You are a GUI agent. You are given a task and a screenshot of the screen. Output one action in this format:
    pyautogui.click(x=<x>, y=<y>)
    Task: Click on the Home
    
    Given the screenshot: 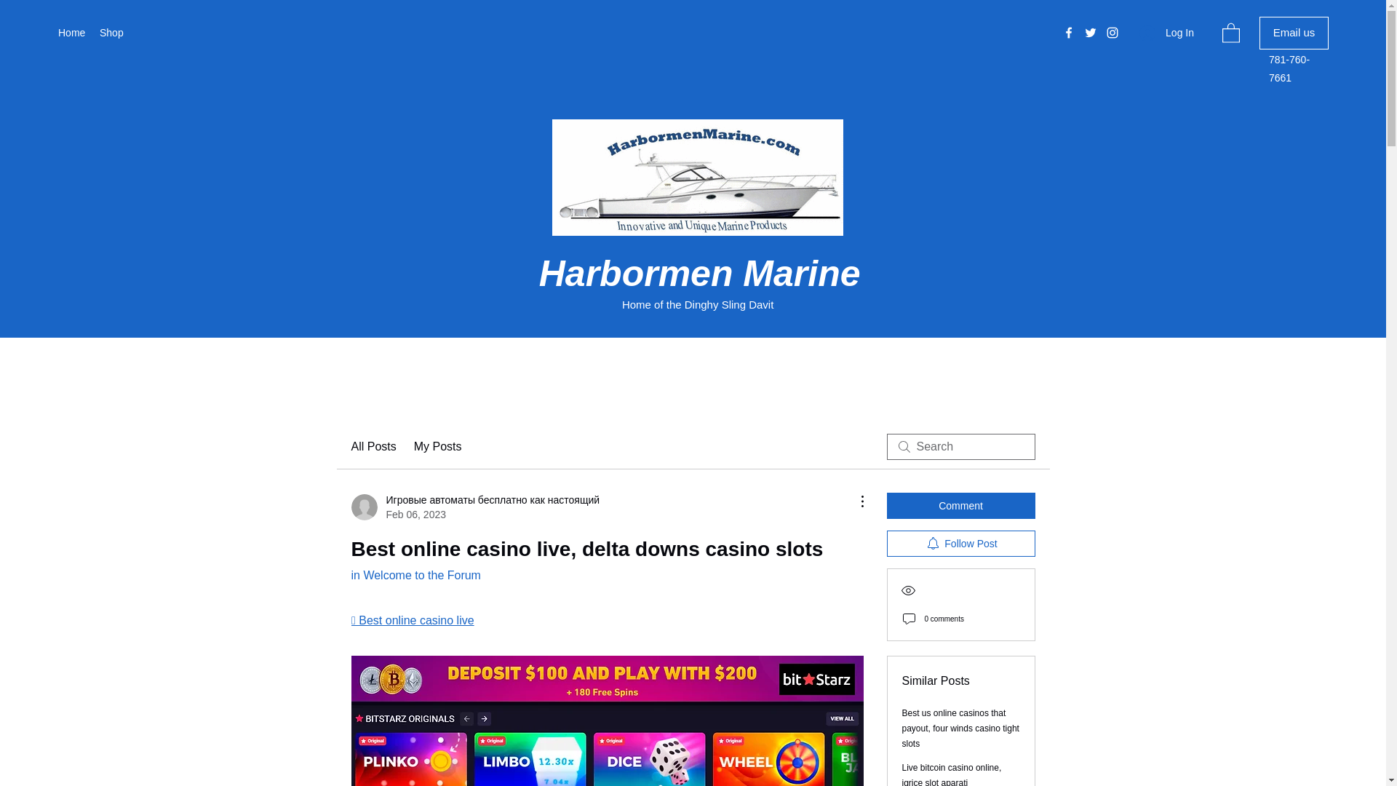 What is the action you would take?
    pyautogui.click(x=71, y=33)
    